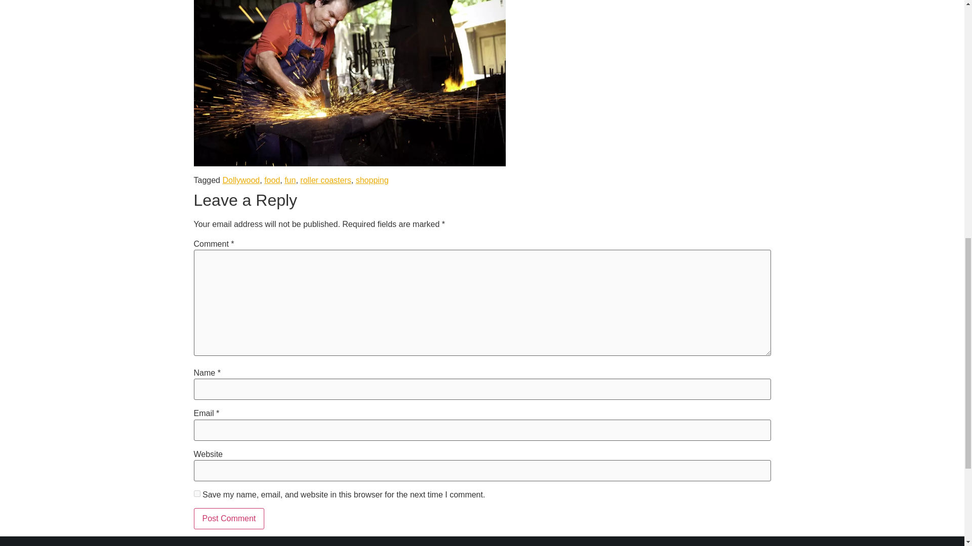 The width and height of the screenshot is (972, 546). I want to click on fun, so click(290, 180).